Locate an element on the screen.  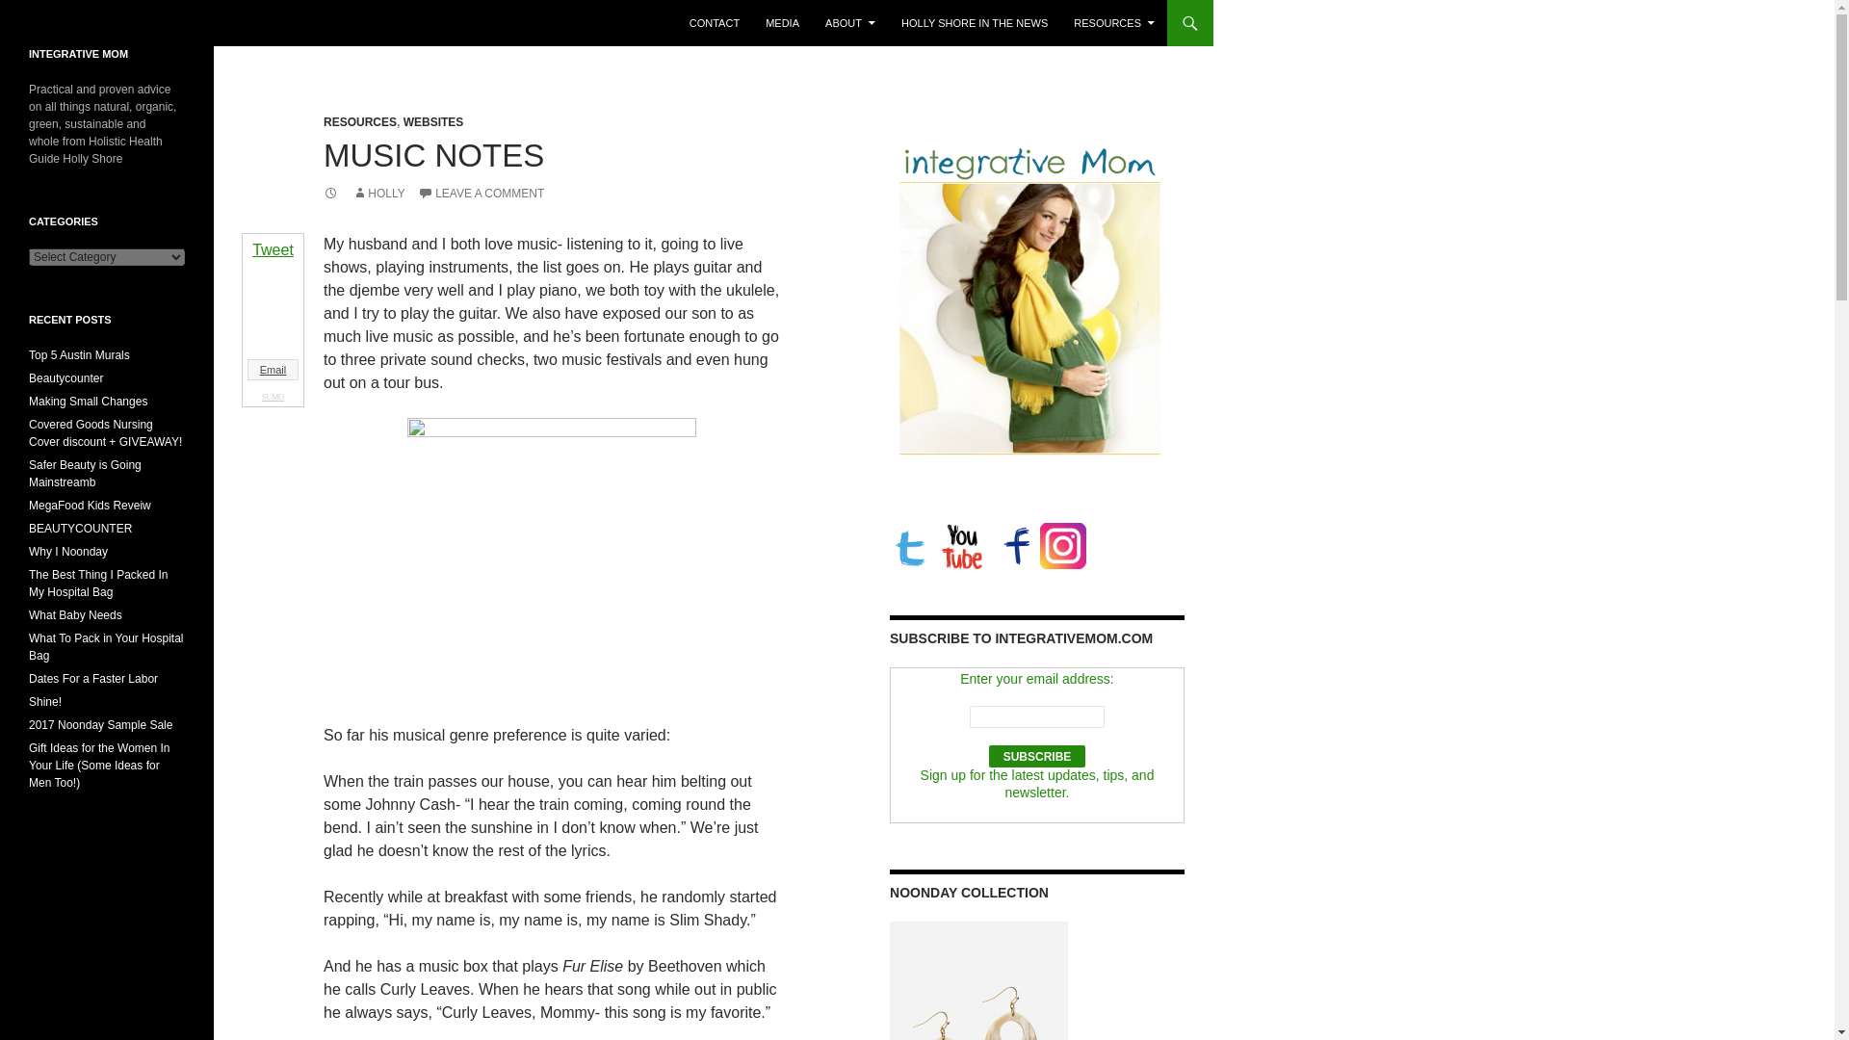
WEBSITES is located at coordinates (433, 121).